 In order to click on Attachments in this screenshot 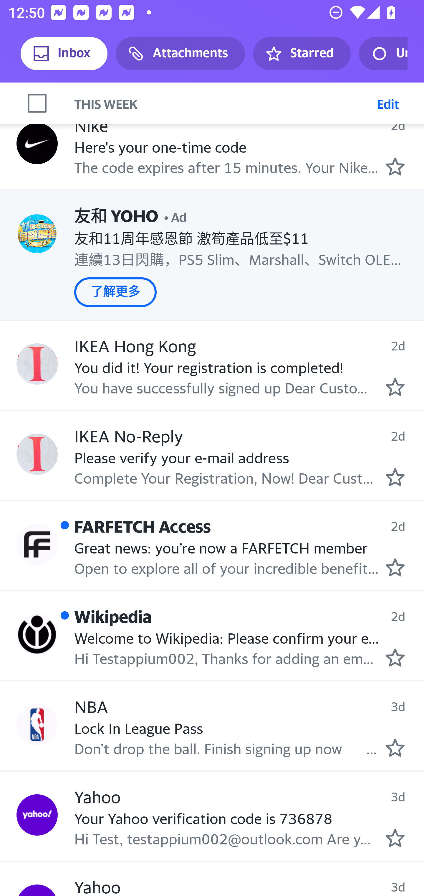, I will do `click(180, 54)`.